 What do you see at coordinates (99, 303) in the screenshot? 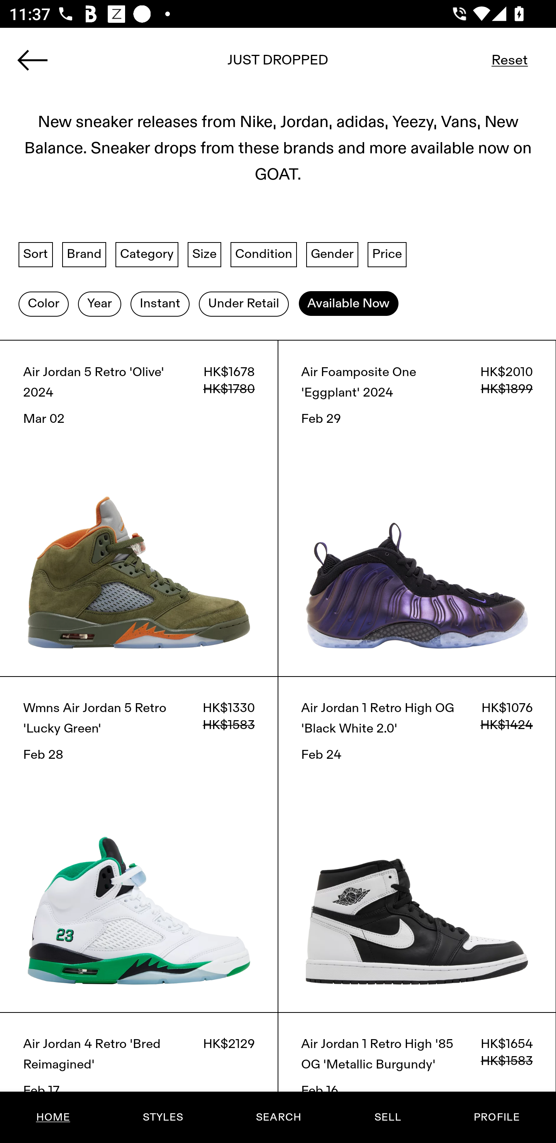
I see `Year` at bounding box center [99, 303].